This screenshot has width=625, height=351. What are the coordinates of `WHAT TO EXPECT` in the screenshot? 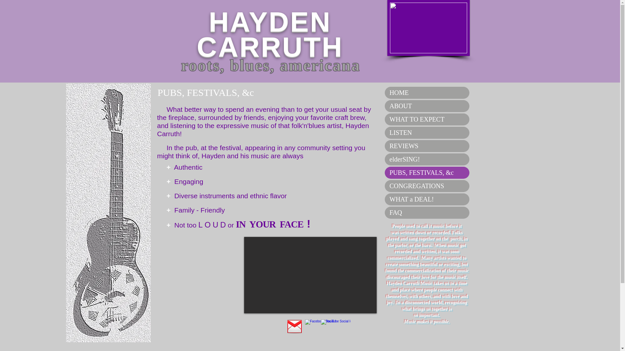 It's located at (427, 119).